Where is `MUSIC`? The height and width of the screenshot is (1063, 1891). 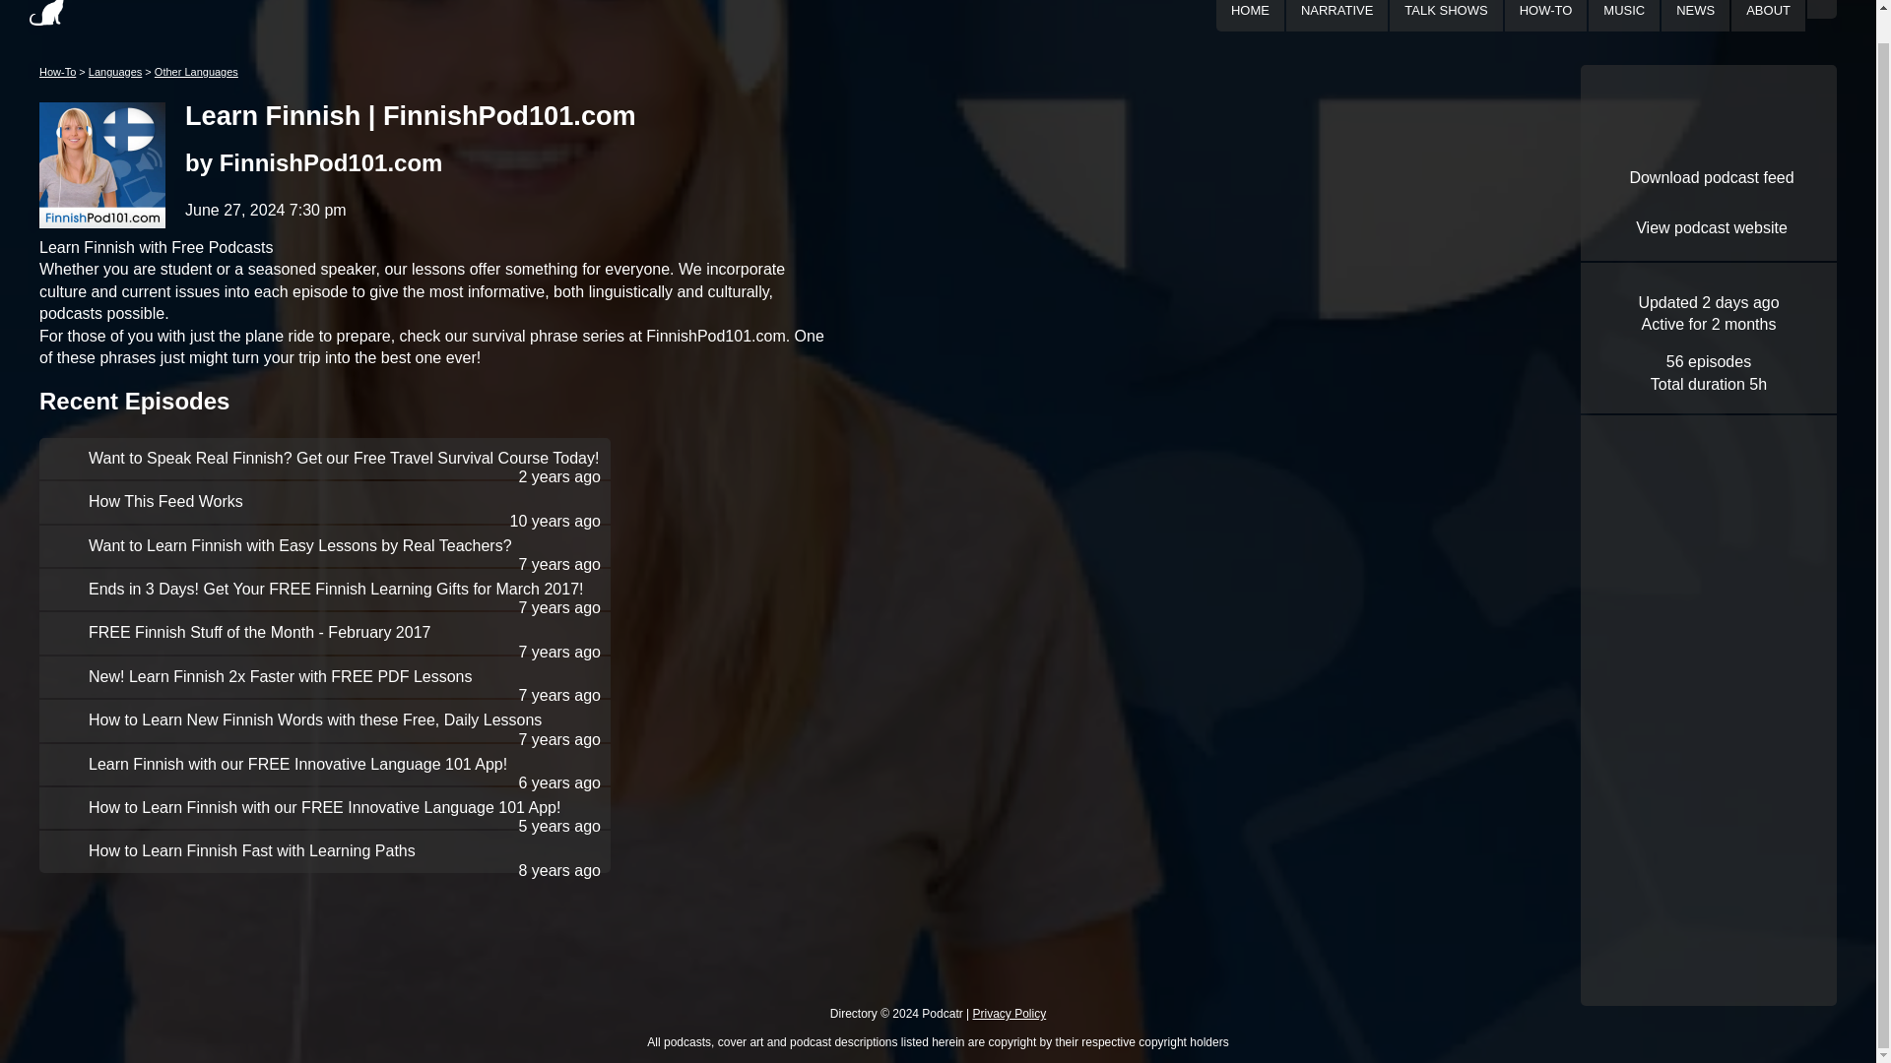
MUSIC is located at coordinates (1624, 10).